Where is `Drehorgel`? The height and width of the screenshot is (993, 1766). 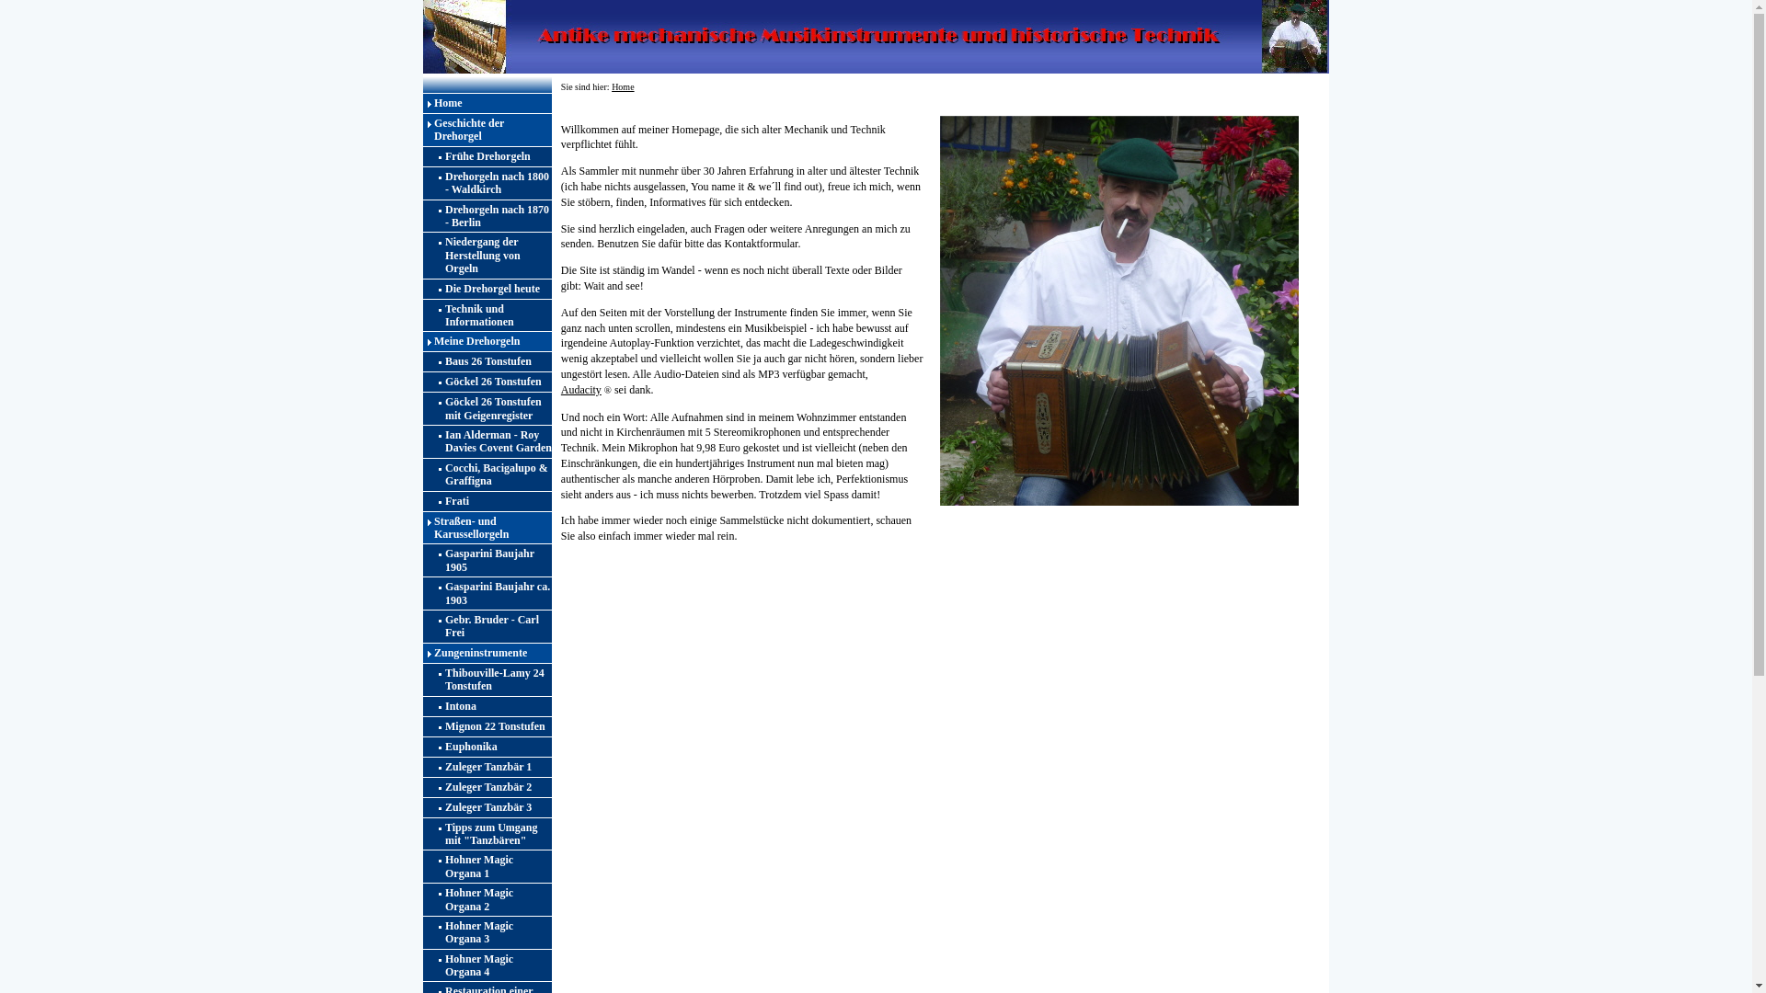 Drehorgel is located at coordinates (876, 37).